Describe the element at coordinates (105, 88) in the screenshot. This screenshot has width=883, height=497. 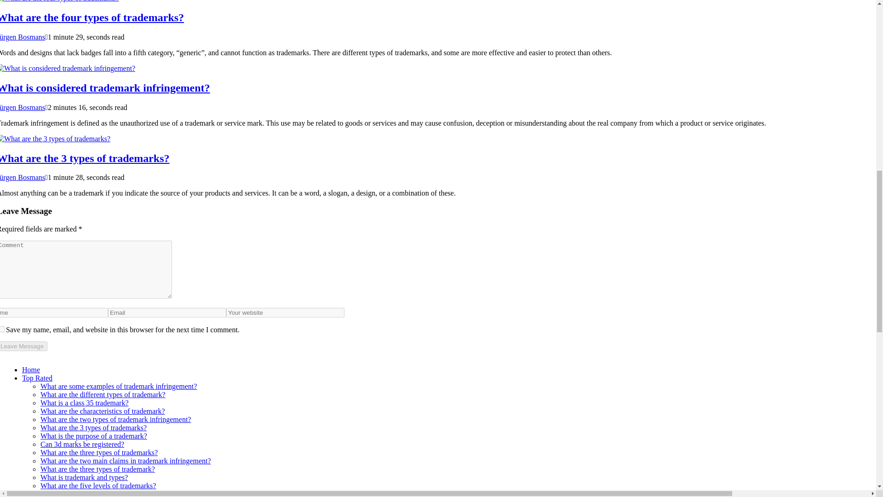
I see `What is considered trademark infringement?` at that location.